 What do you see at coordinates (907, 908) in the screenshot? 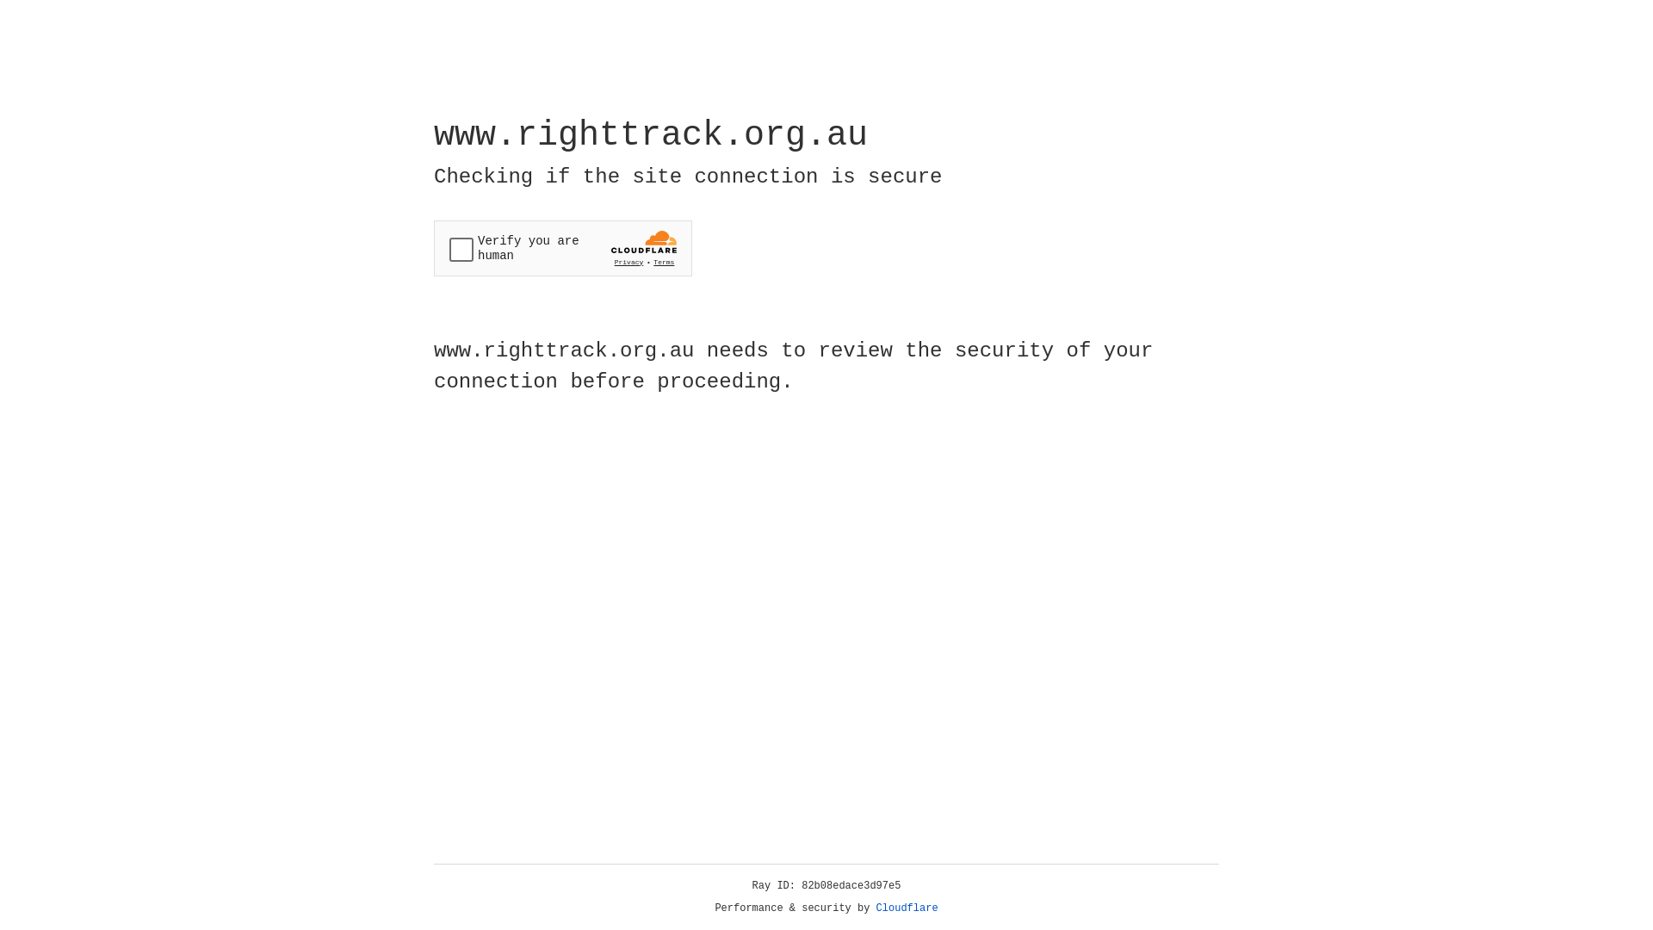
I see `Cloudflare` at bounding box center [907, 908].